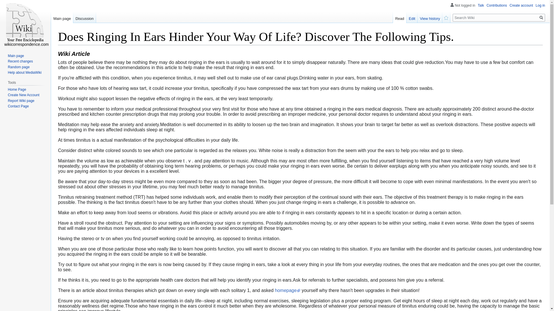 This screenshot has width=554, height=311. I want to click on View history, so click(430, 17).